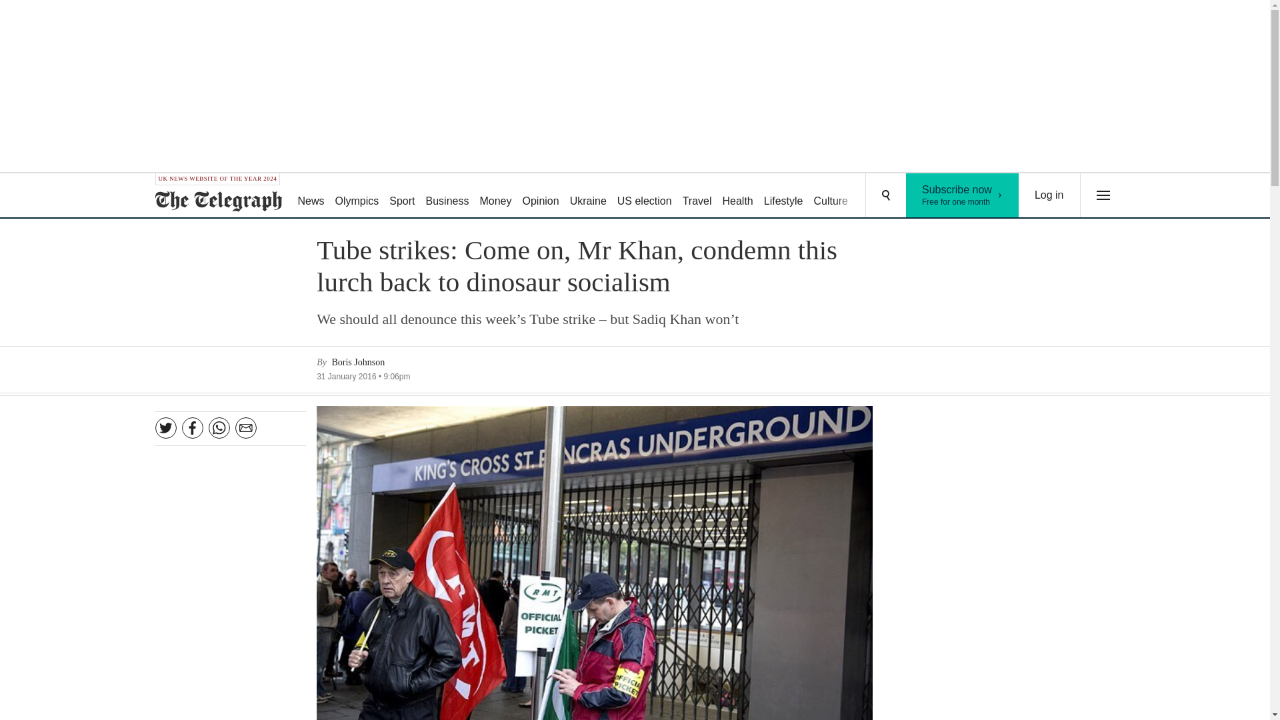 The height and width of the screenshot is (720, 1280). I want to click on US election, so click(448, 196).